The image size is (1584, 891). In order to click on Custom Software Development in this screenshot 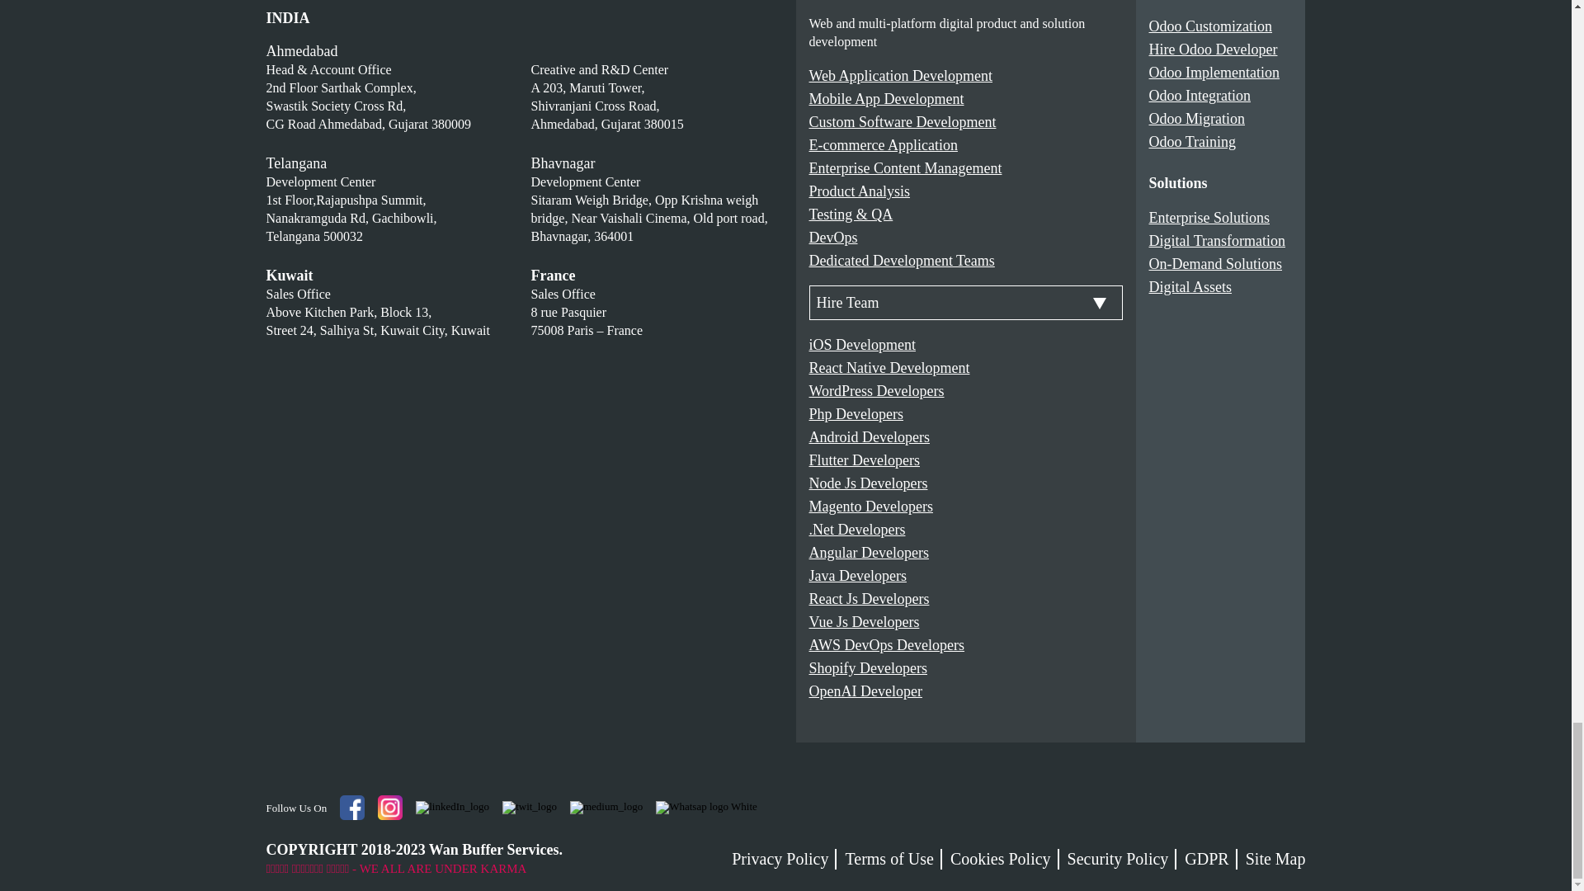, I will do `click(902, 122)`.